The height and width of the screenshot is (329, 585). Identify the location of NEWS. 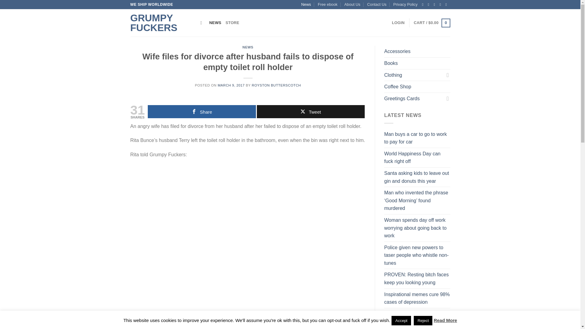
(215, 23).